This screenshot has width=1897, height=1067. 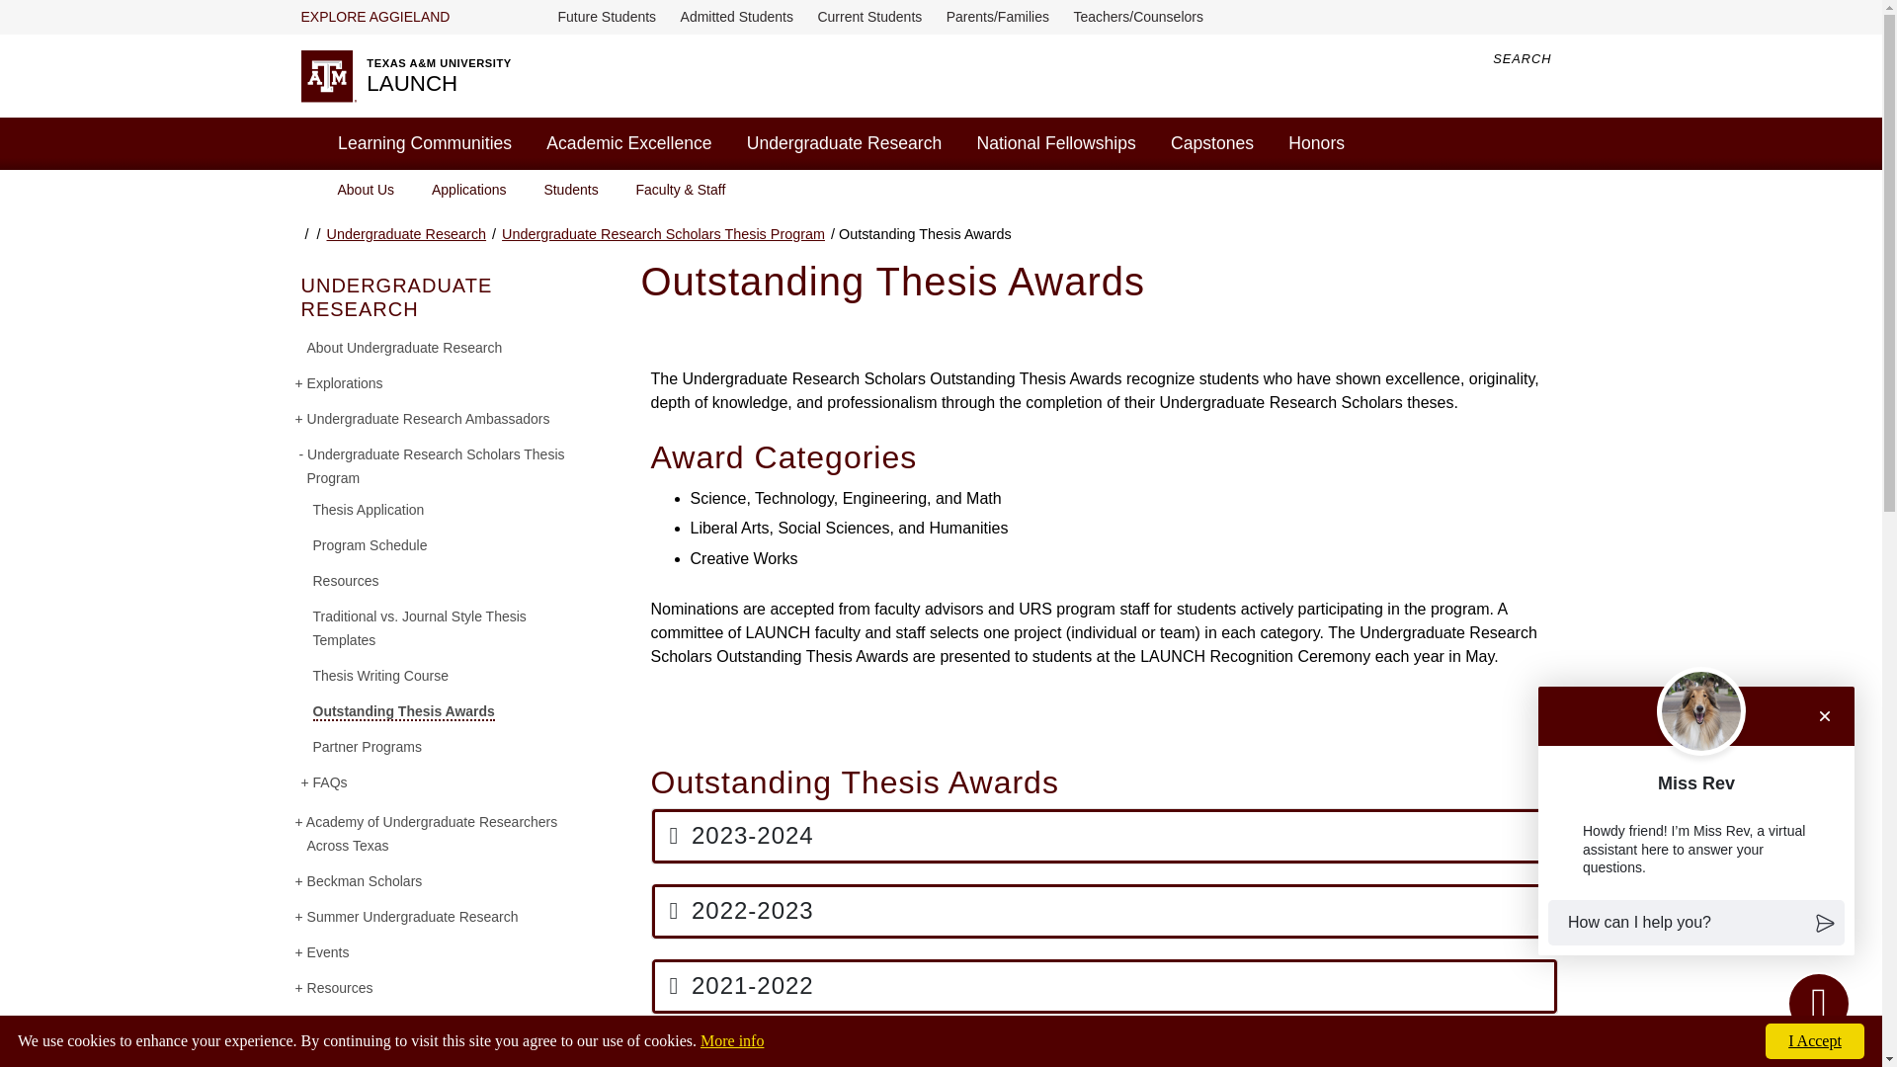 I want to click on Learning Communities, so click(x=425, y=142).